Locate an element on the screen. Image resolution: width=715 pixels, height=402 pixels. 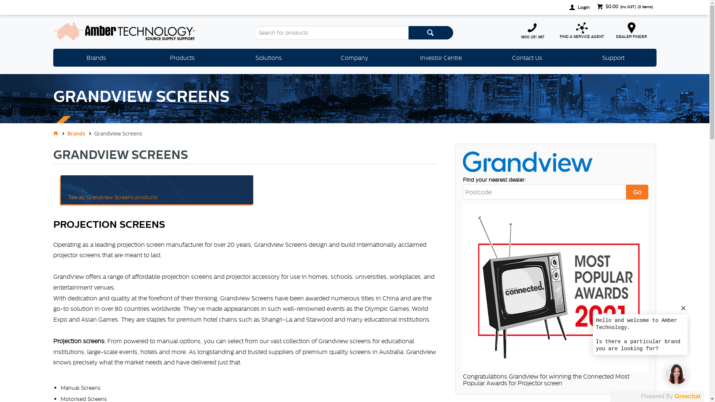
Brands is located at coordinates (96, 58).